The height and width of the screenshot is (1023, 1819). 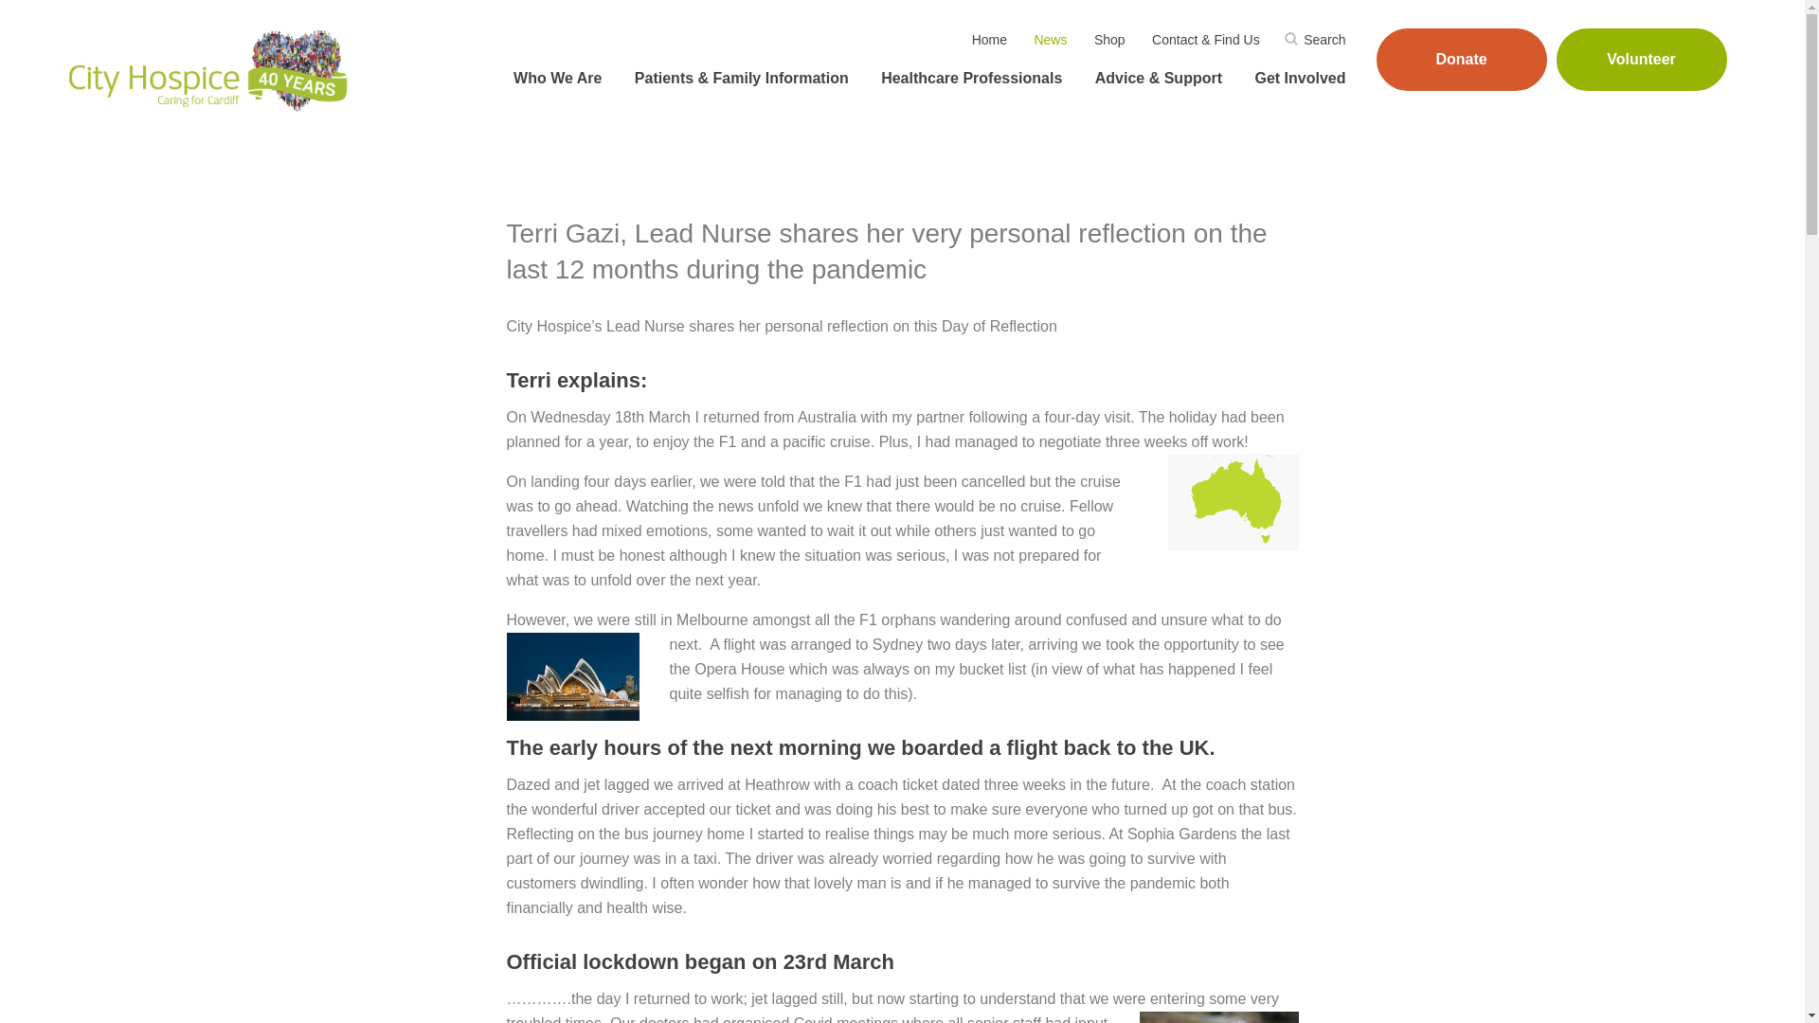 What do you see at coordinates (555, 79) in the screenshot?
I see `Who We Are` at bounding box center [555, 79].